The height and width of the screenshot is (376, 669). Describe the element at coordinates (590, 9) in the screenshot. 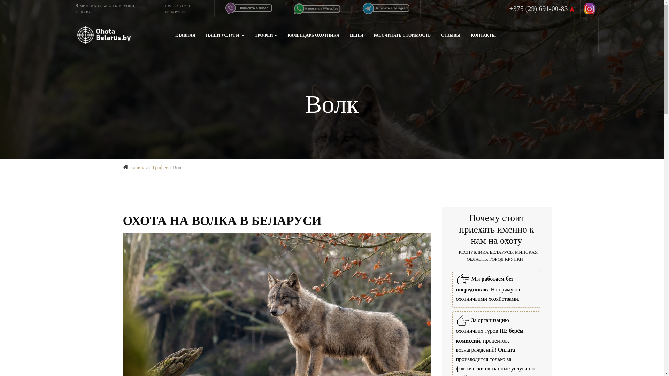

I see `instagram` at that location.